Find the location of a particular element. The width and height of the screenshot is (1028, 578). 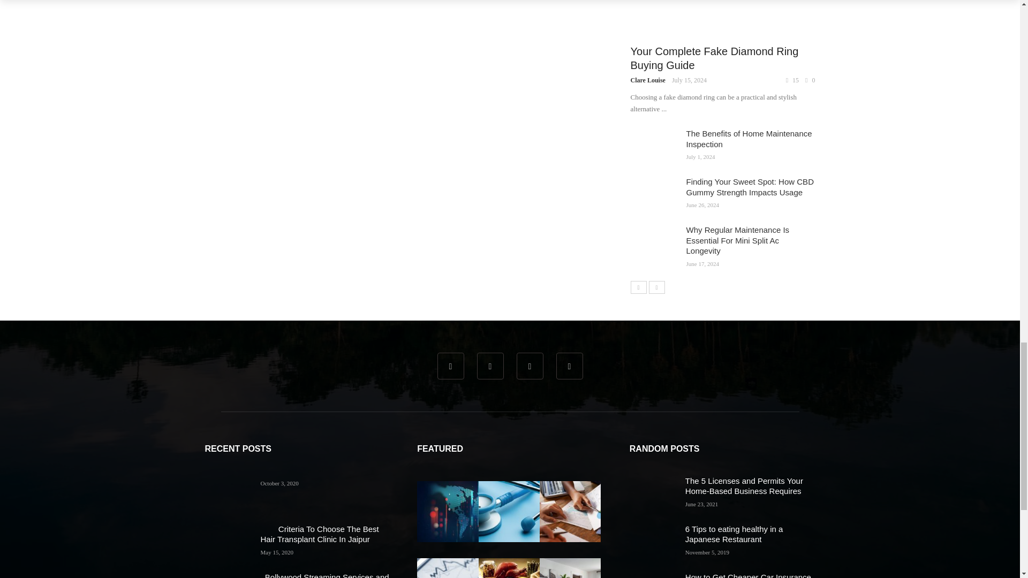

Next is located at coordinates (656, 287).